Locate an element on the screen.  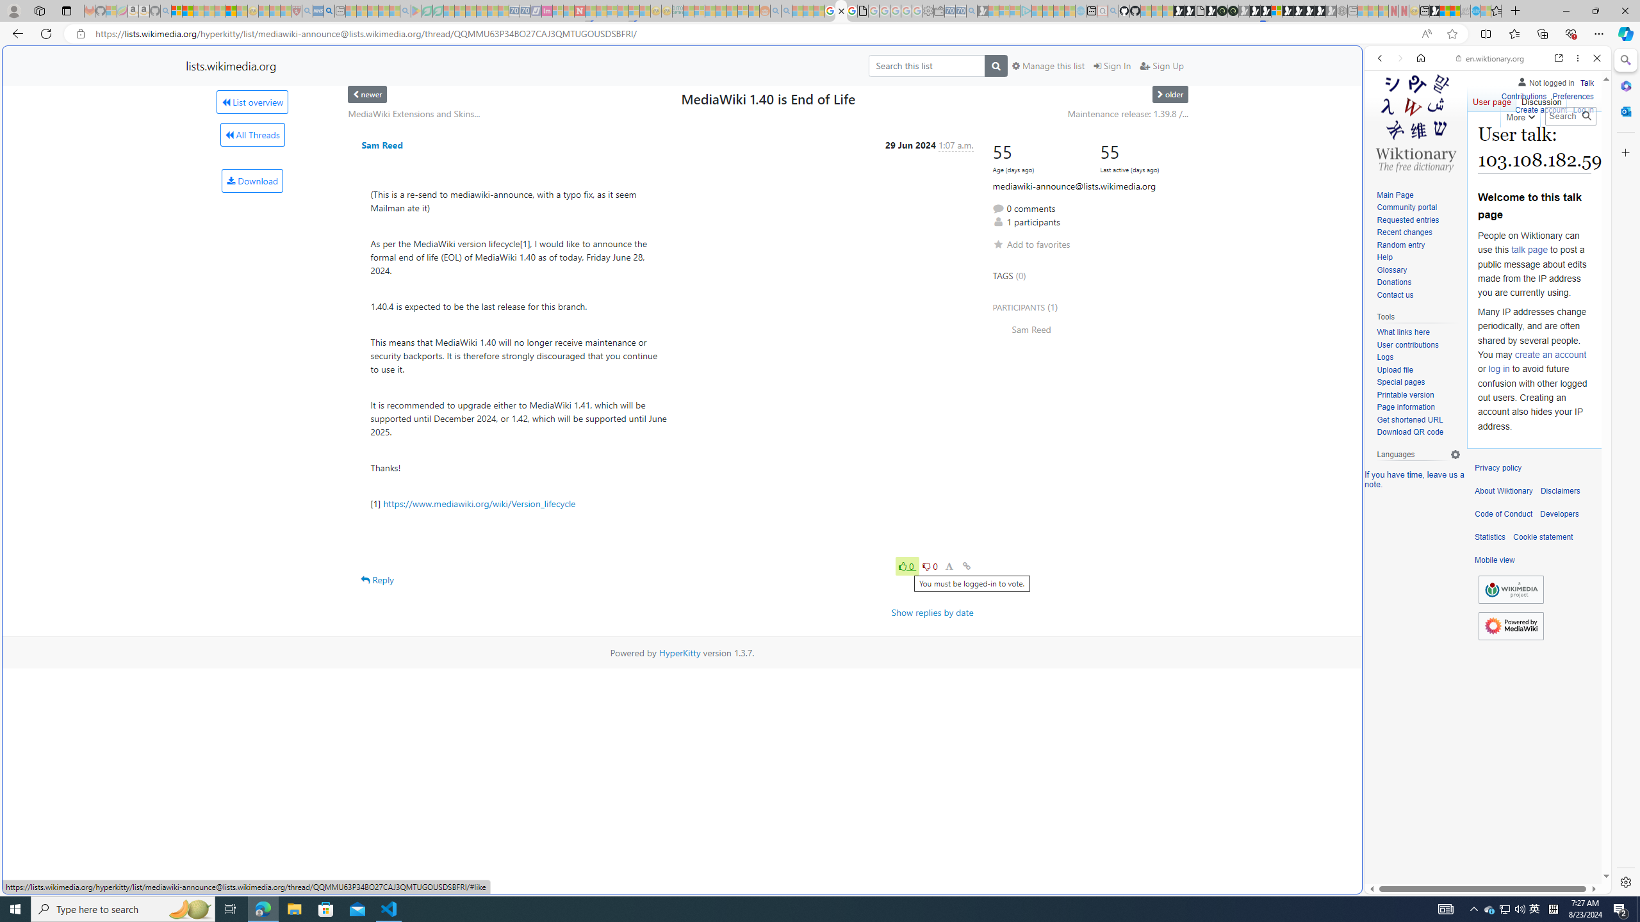
User contributions is located at coordinates (1418, 345).